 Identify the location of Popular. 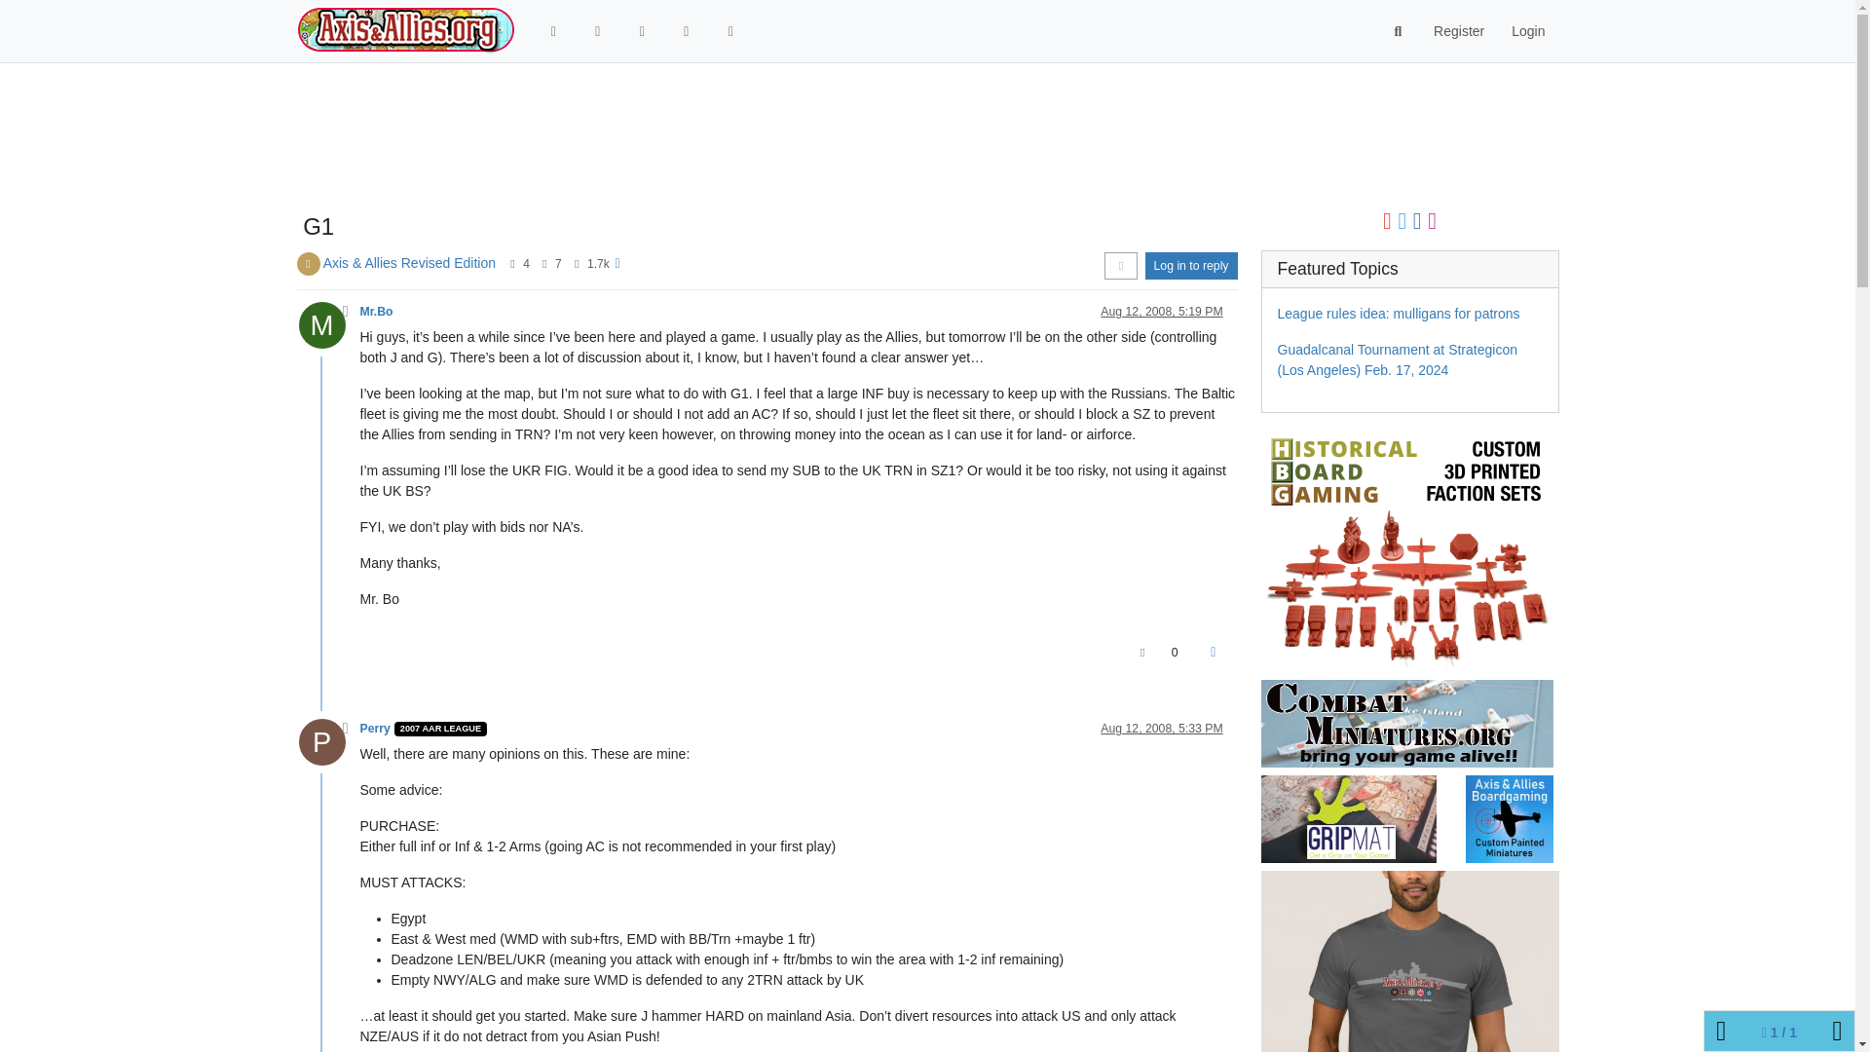
(686, 31).